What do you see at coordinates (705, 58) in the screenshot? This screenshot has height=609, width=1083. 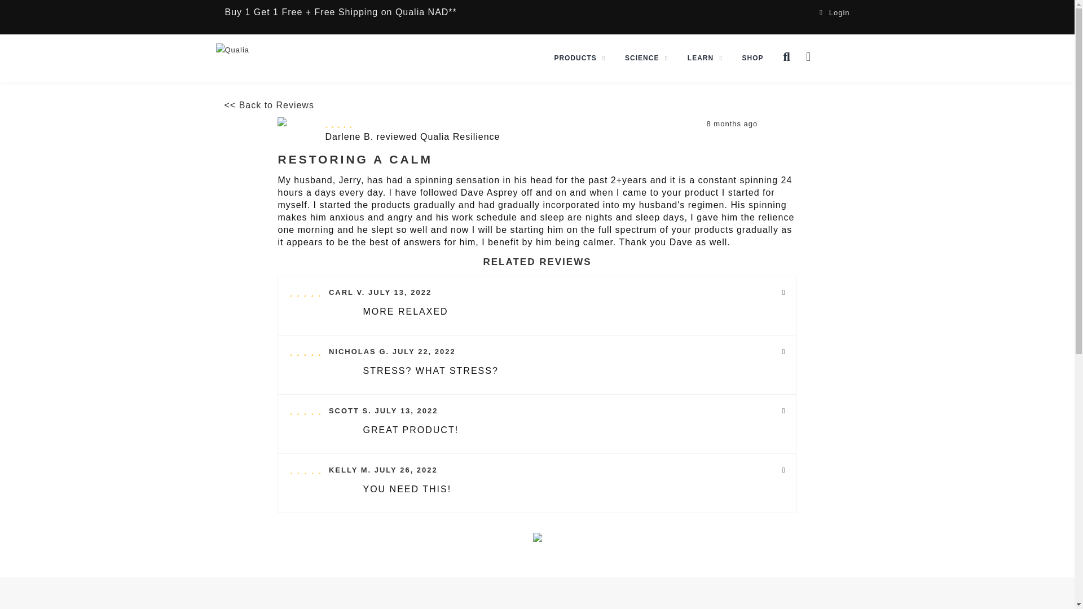 I see `LEARN` at bounding box center [705, 58].